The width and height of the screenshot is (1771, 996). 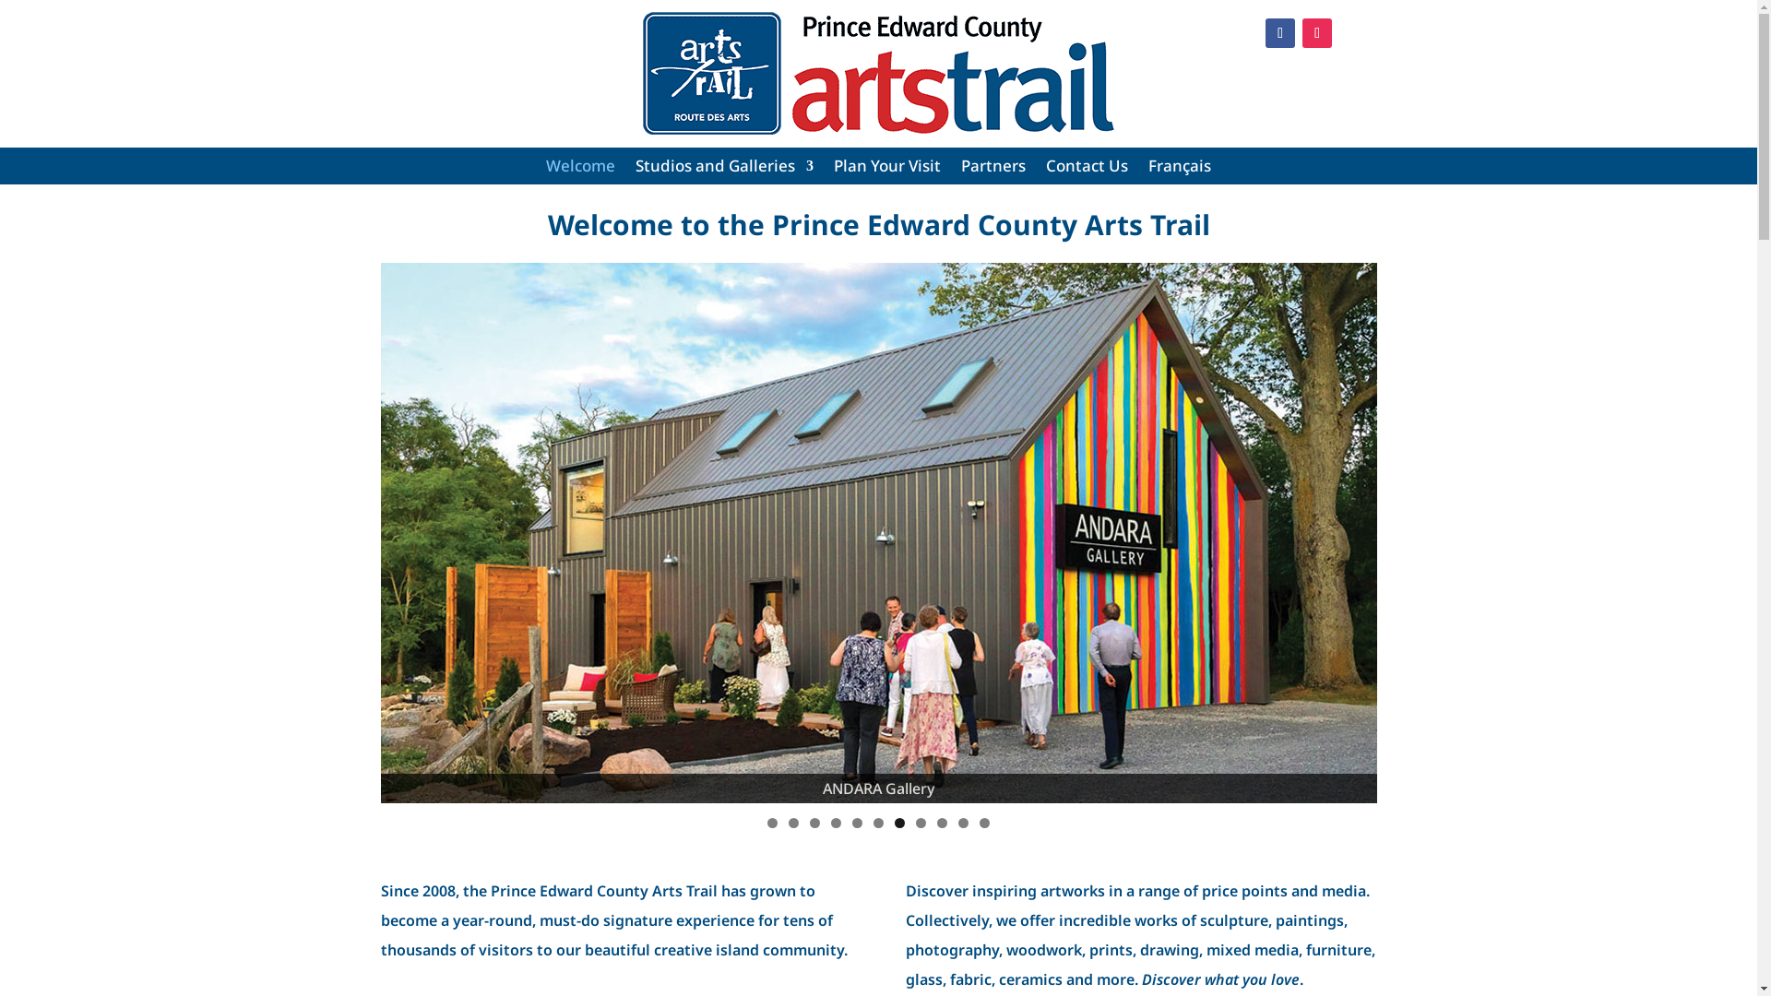 I want to click on 8, so click(x=921, y=823).